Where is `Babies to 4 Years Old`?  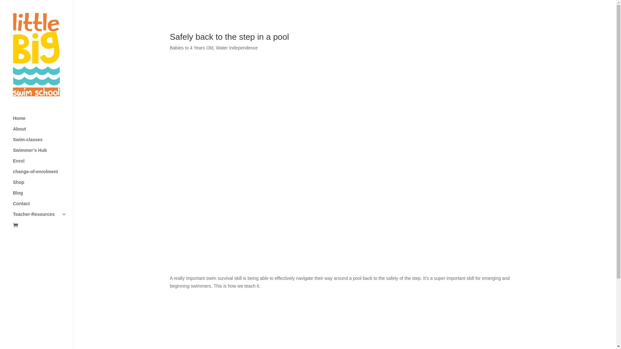 Babies to 4 Years Old is located at coordinates (191, 48).